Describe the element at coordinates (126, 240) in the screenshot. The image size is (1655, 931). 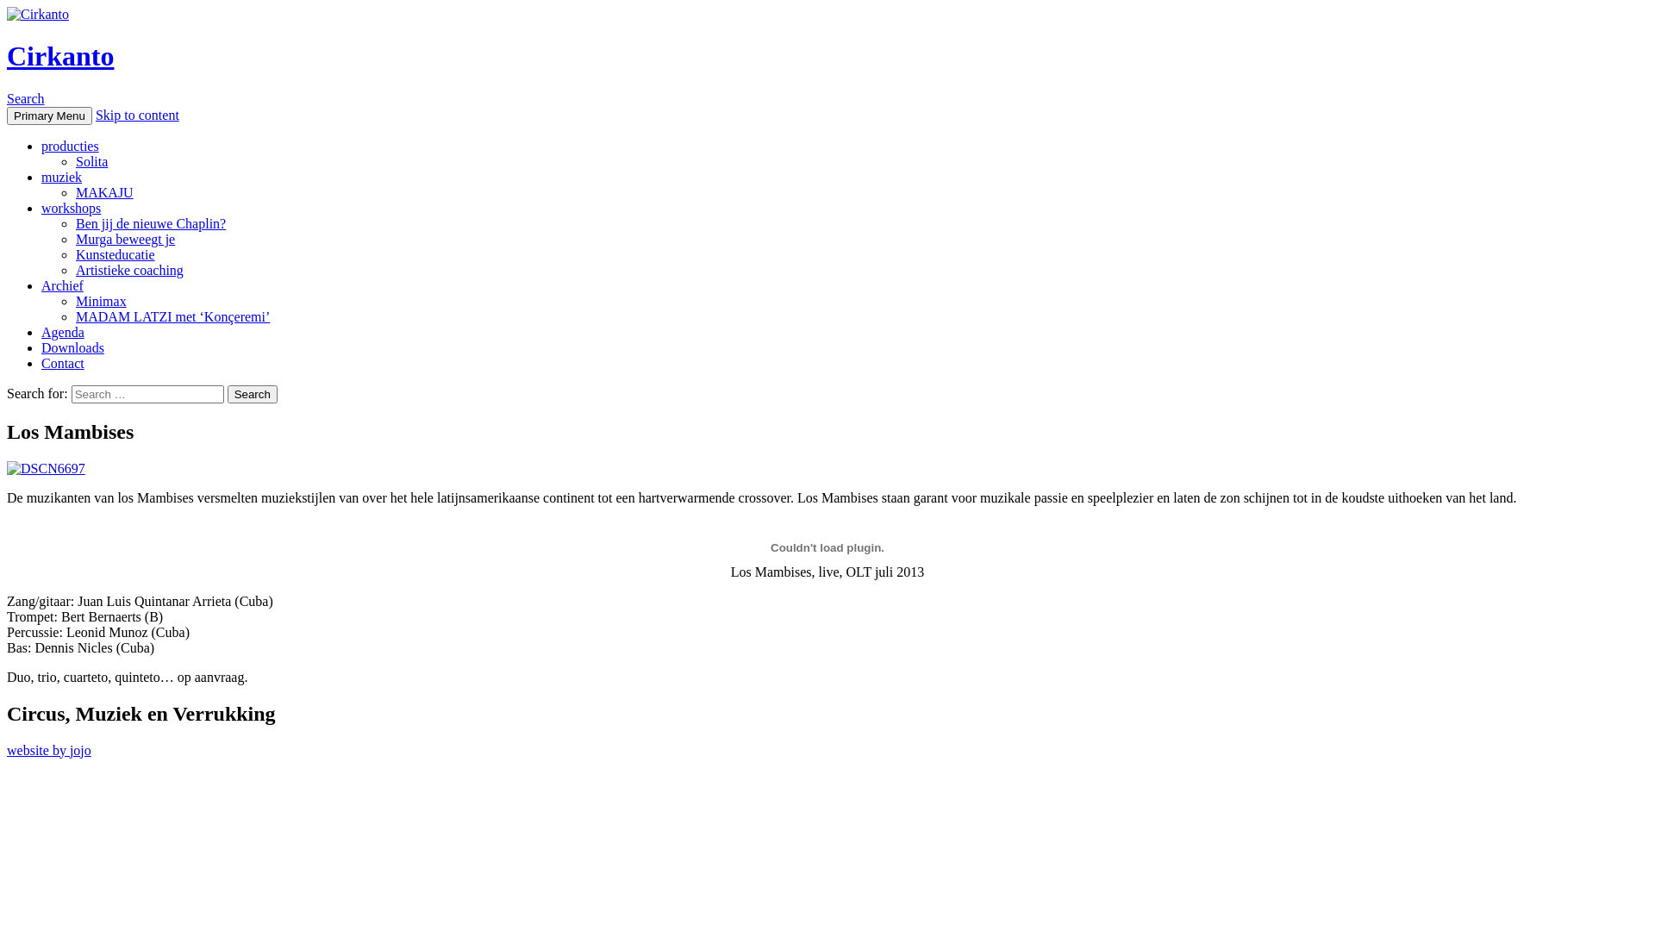
I see `Murga beweegt je` at that location.